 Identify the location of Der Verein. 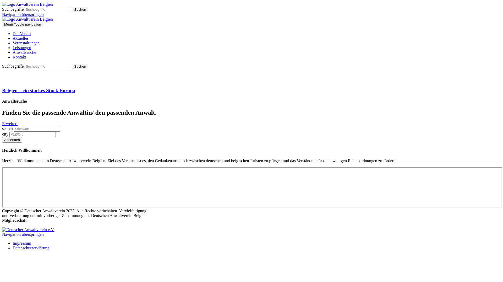
(21, 33).